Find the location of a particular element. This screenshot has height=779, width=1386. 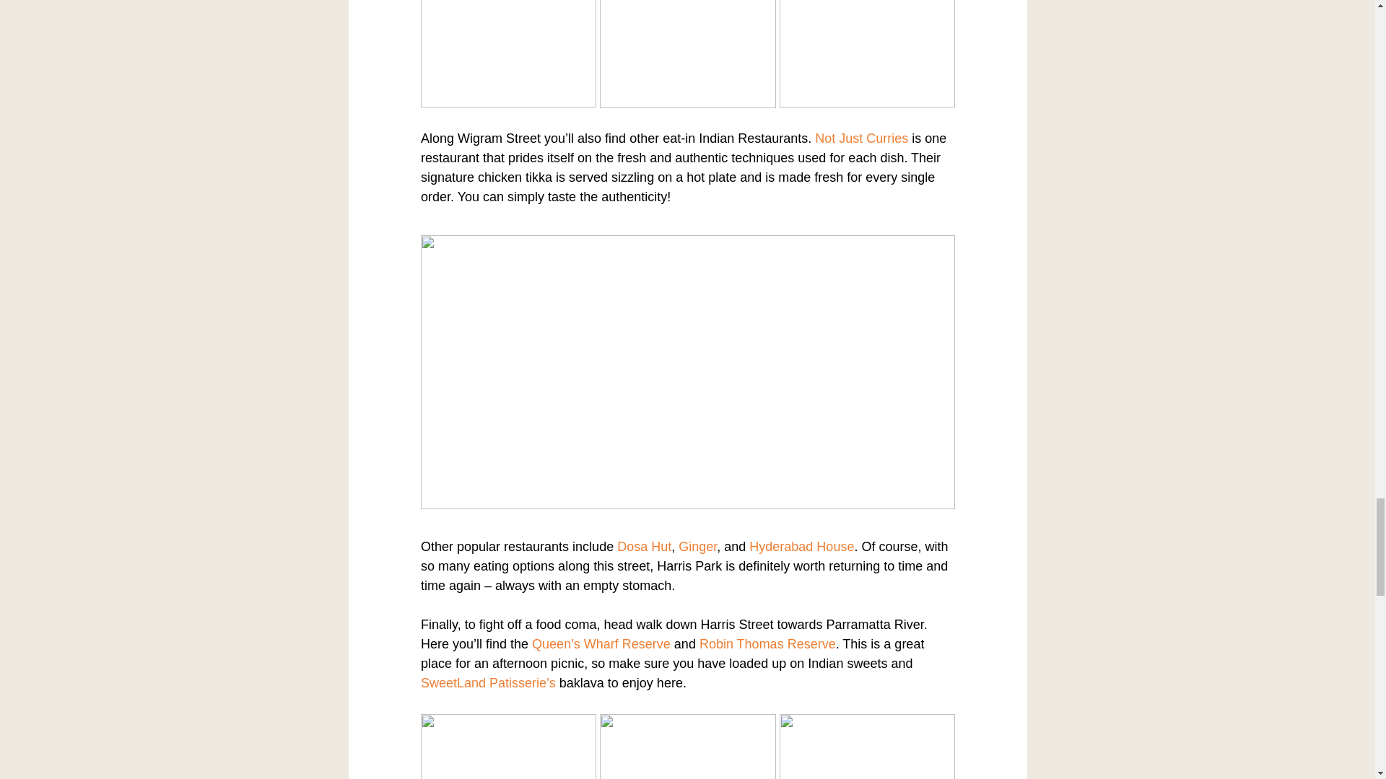

Not Just Curries is located at coordinates (860, 138).